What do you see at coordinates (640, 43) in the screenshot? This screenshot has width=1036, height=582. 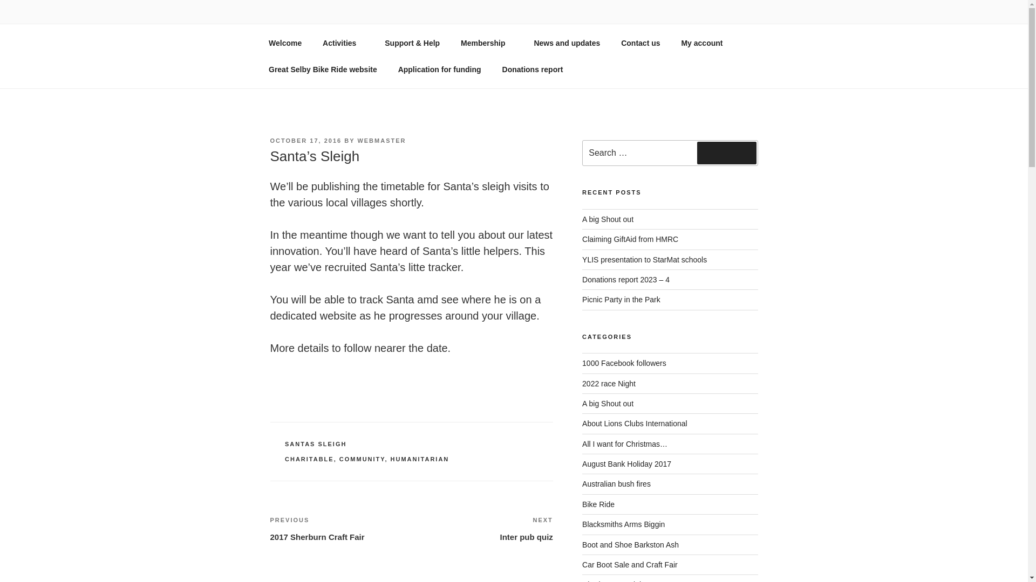 I see `Donations report` at bounding box center [640, 43].